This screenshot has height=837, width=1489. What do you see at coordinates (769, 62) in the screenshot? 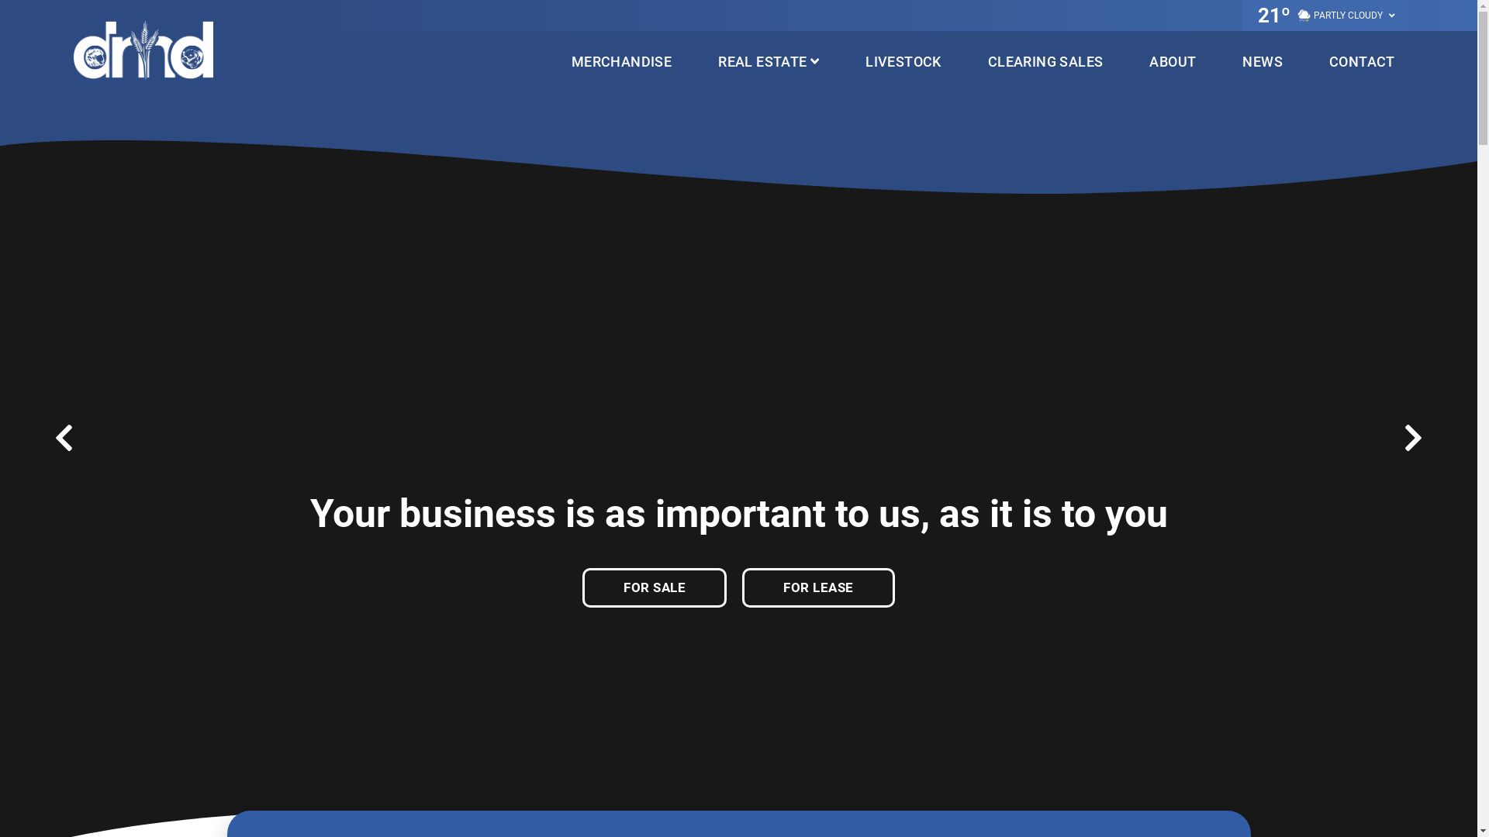
I see `REAL ESTATE` at bounding box center [769, 62].